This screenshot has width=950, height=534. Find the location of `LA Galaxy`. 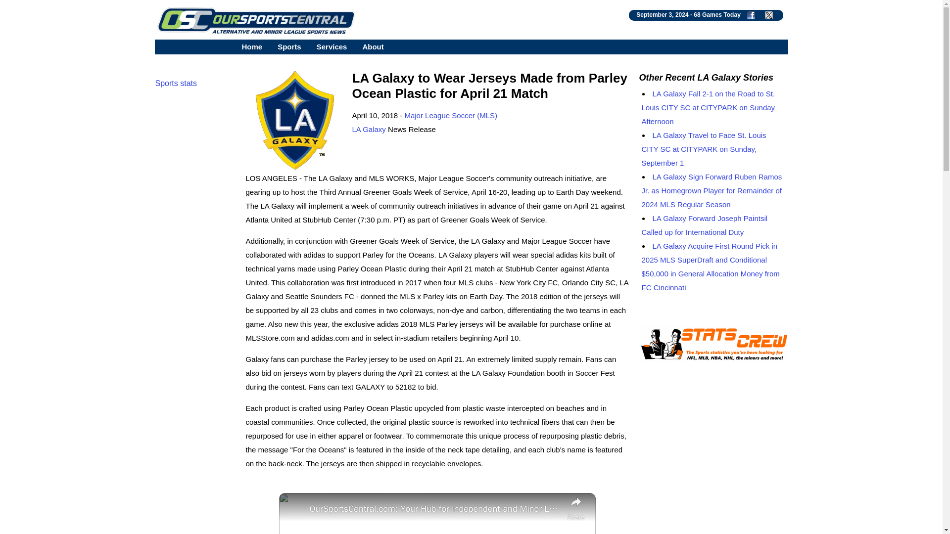

LA Galaxy is located at coordinates (369, 129).